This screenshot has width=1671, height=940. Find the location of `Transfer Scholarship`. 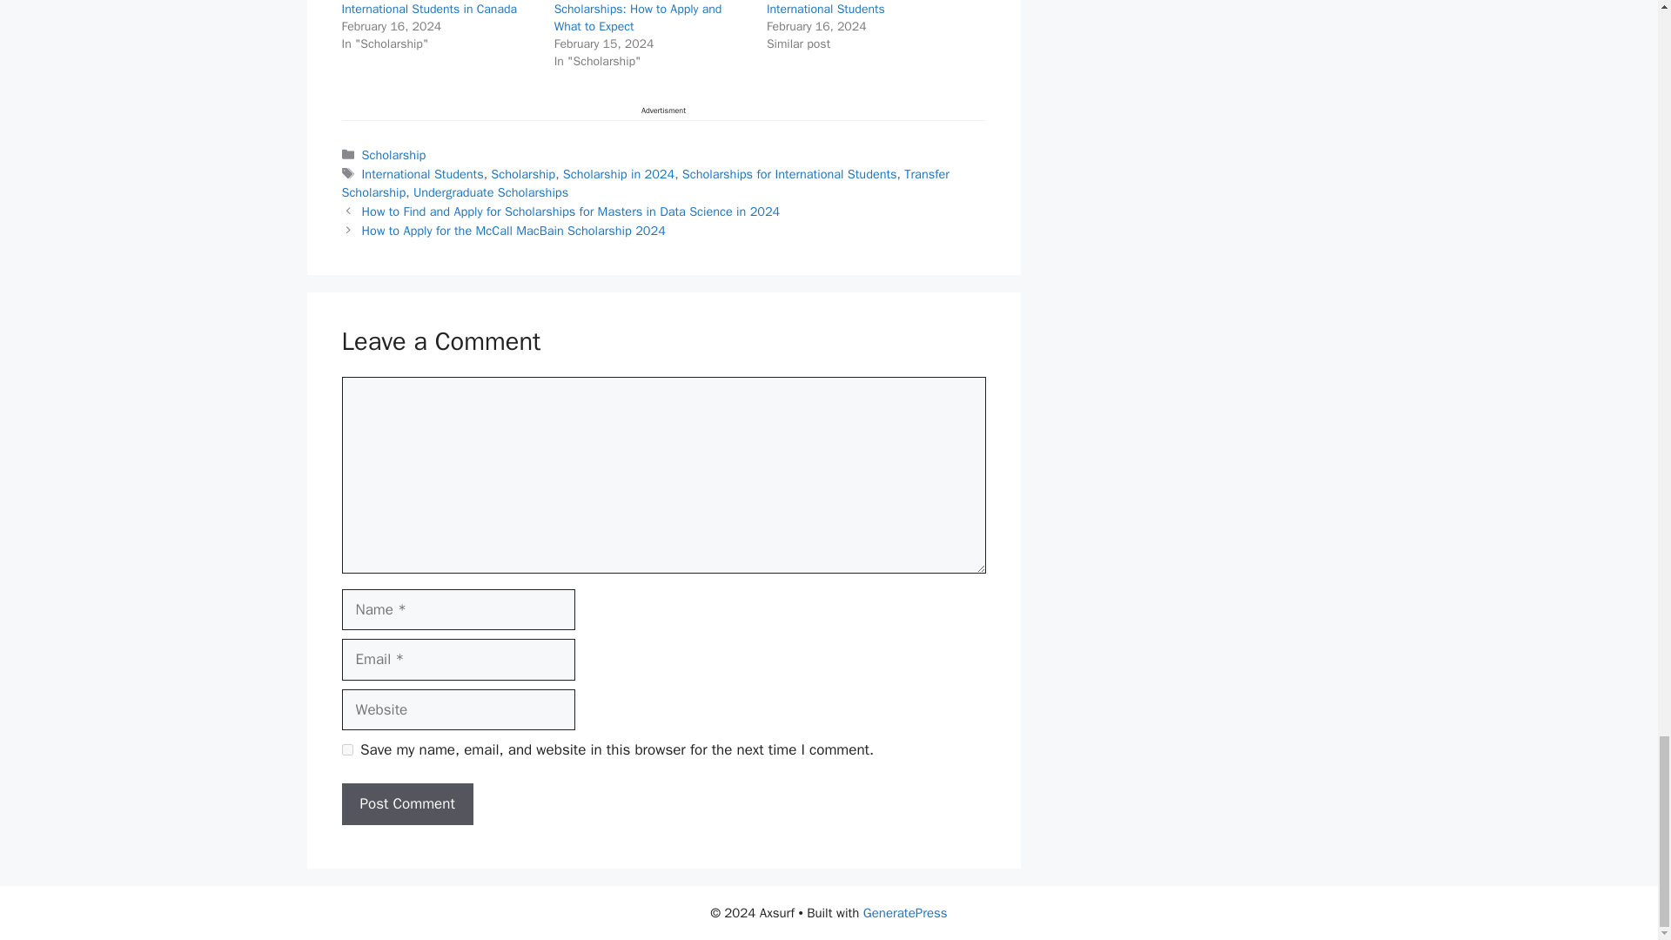

Transfer Scholarship is located at coordinates (644, 184).